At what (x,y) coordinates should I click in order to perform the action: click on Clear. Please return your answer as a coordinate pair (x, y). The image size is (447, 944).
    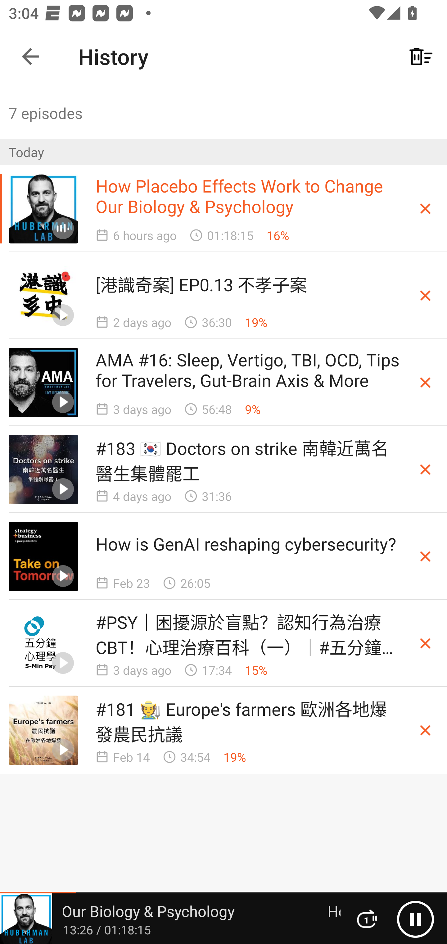
    Looking at the image, I should click on (421, 57).